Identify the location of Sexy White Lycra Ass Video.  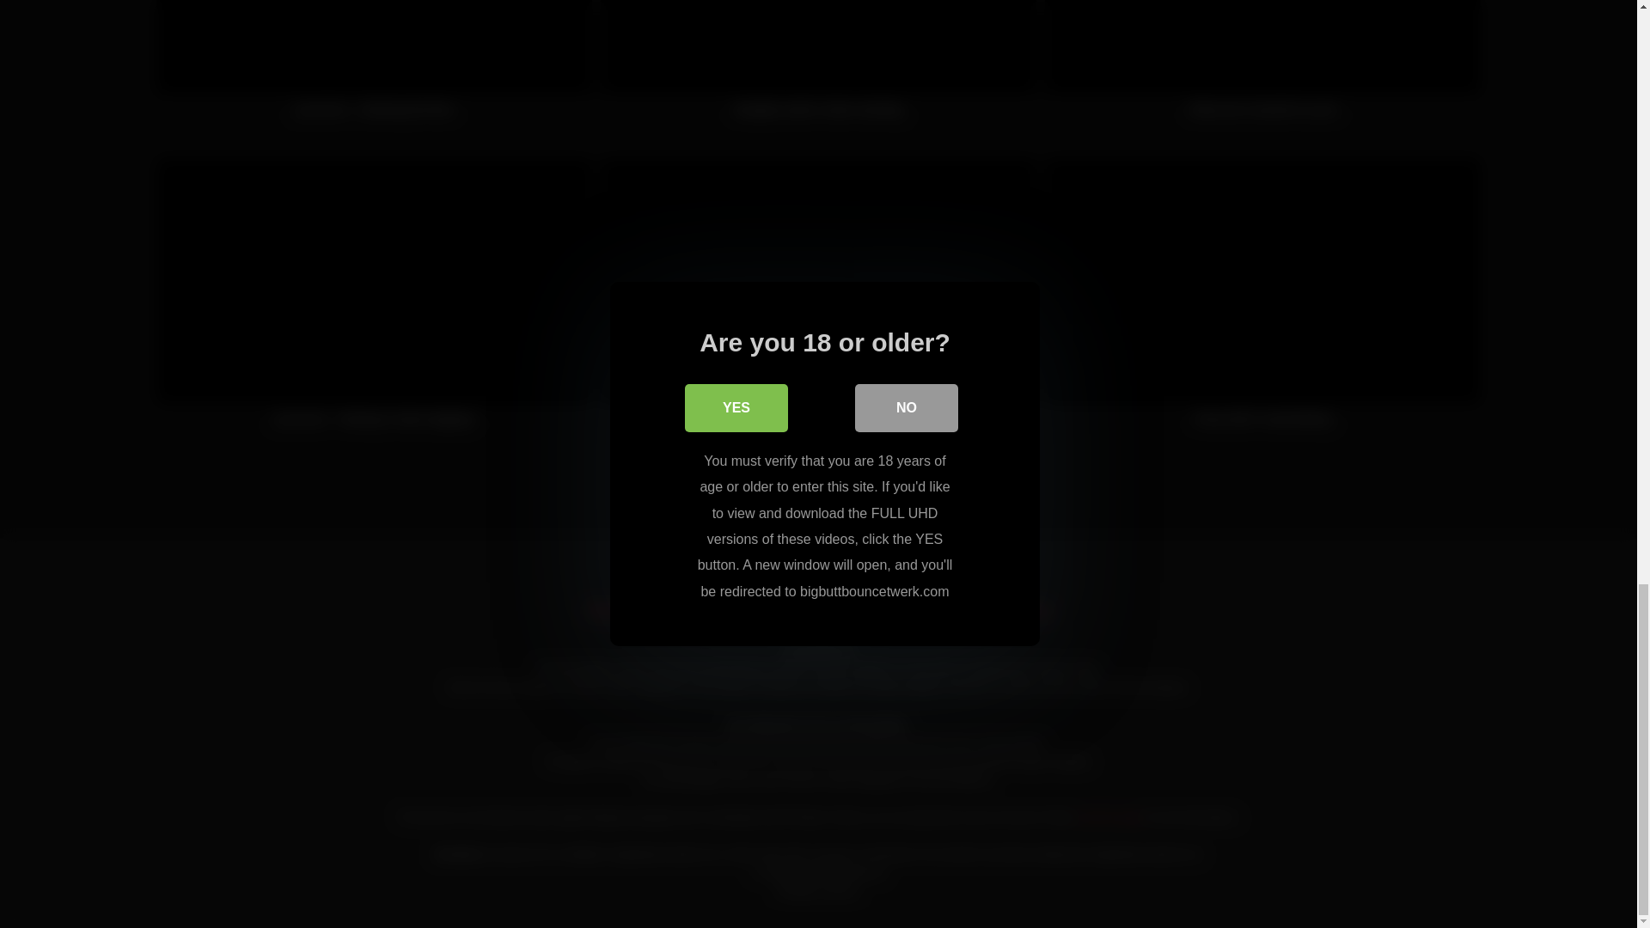
(818, 301).